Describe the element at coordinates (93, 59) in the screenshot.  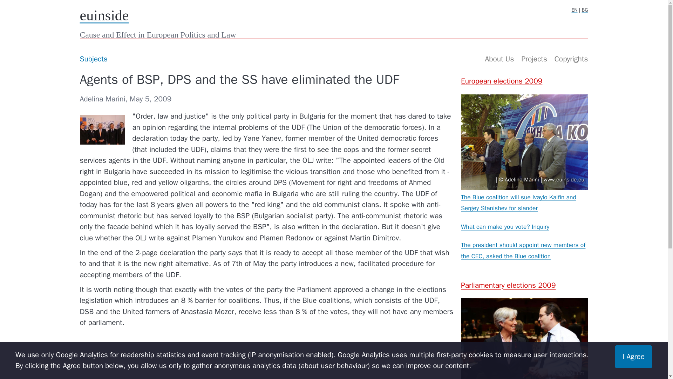
I see `Subjects` at that location.